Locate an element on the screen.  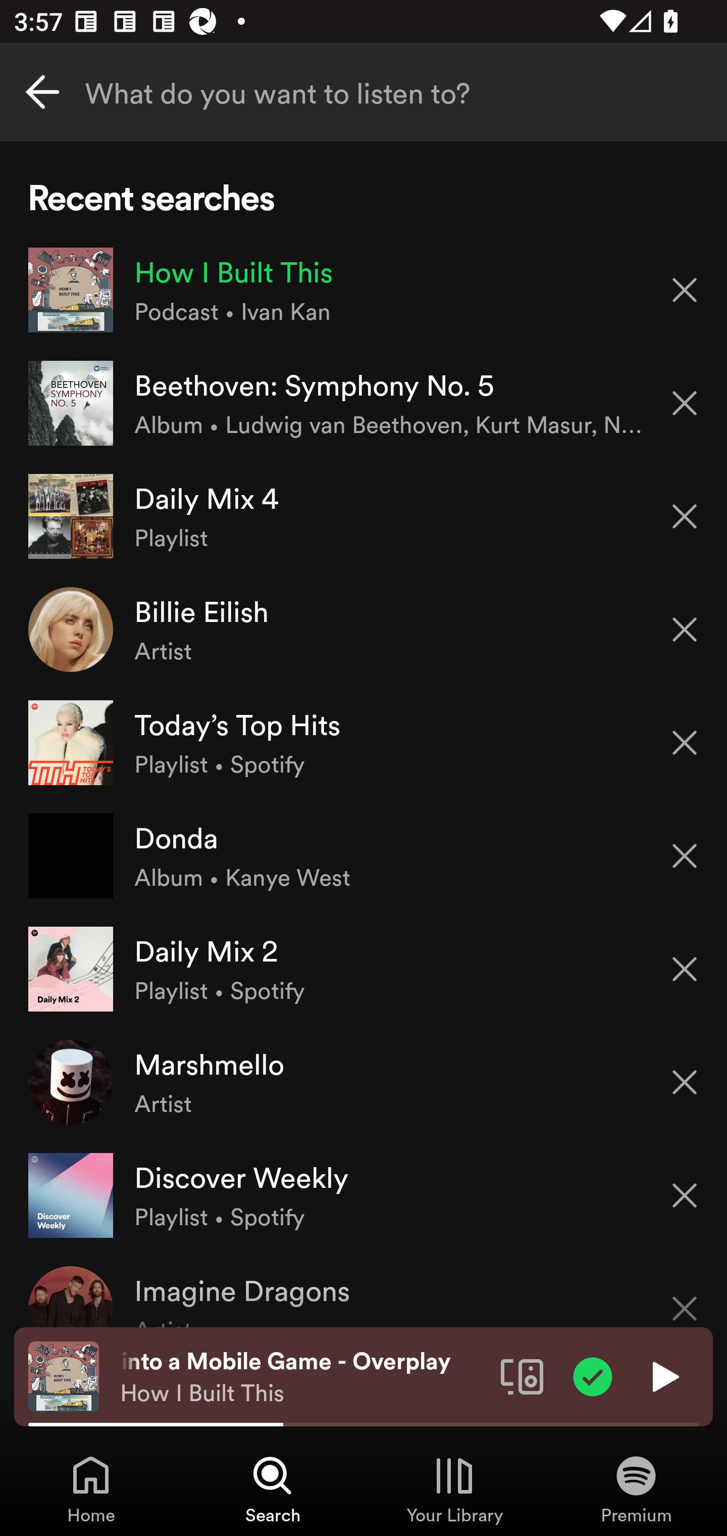
Your Library, Tab 3 of 4 Your Library Your Library is located at coordinates (454, 1489).